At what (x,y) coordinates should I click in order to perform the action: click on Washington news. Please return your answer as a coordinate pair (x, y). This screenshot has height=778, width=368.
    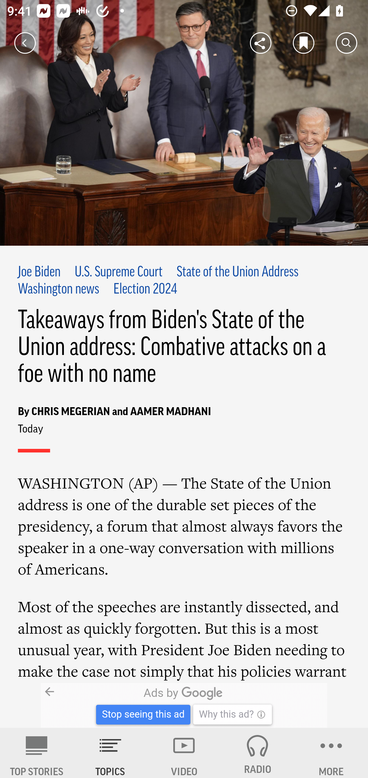
    Looking at the image, I should click on (59, 290).